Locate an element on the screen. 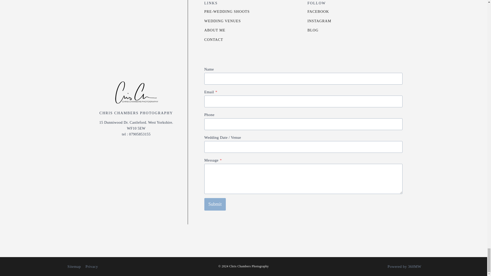  ABOUT ME is located at coordinates (219, 30).